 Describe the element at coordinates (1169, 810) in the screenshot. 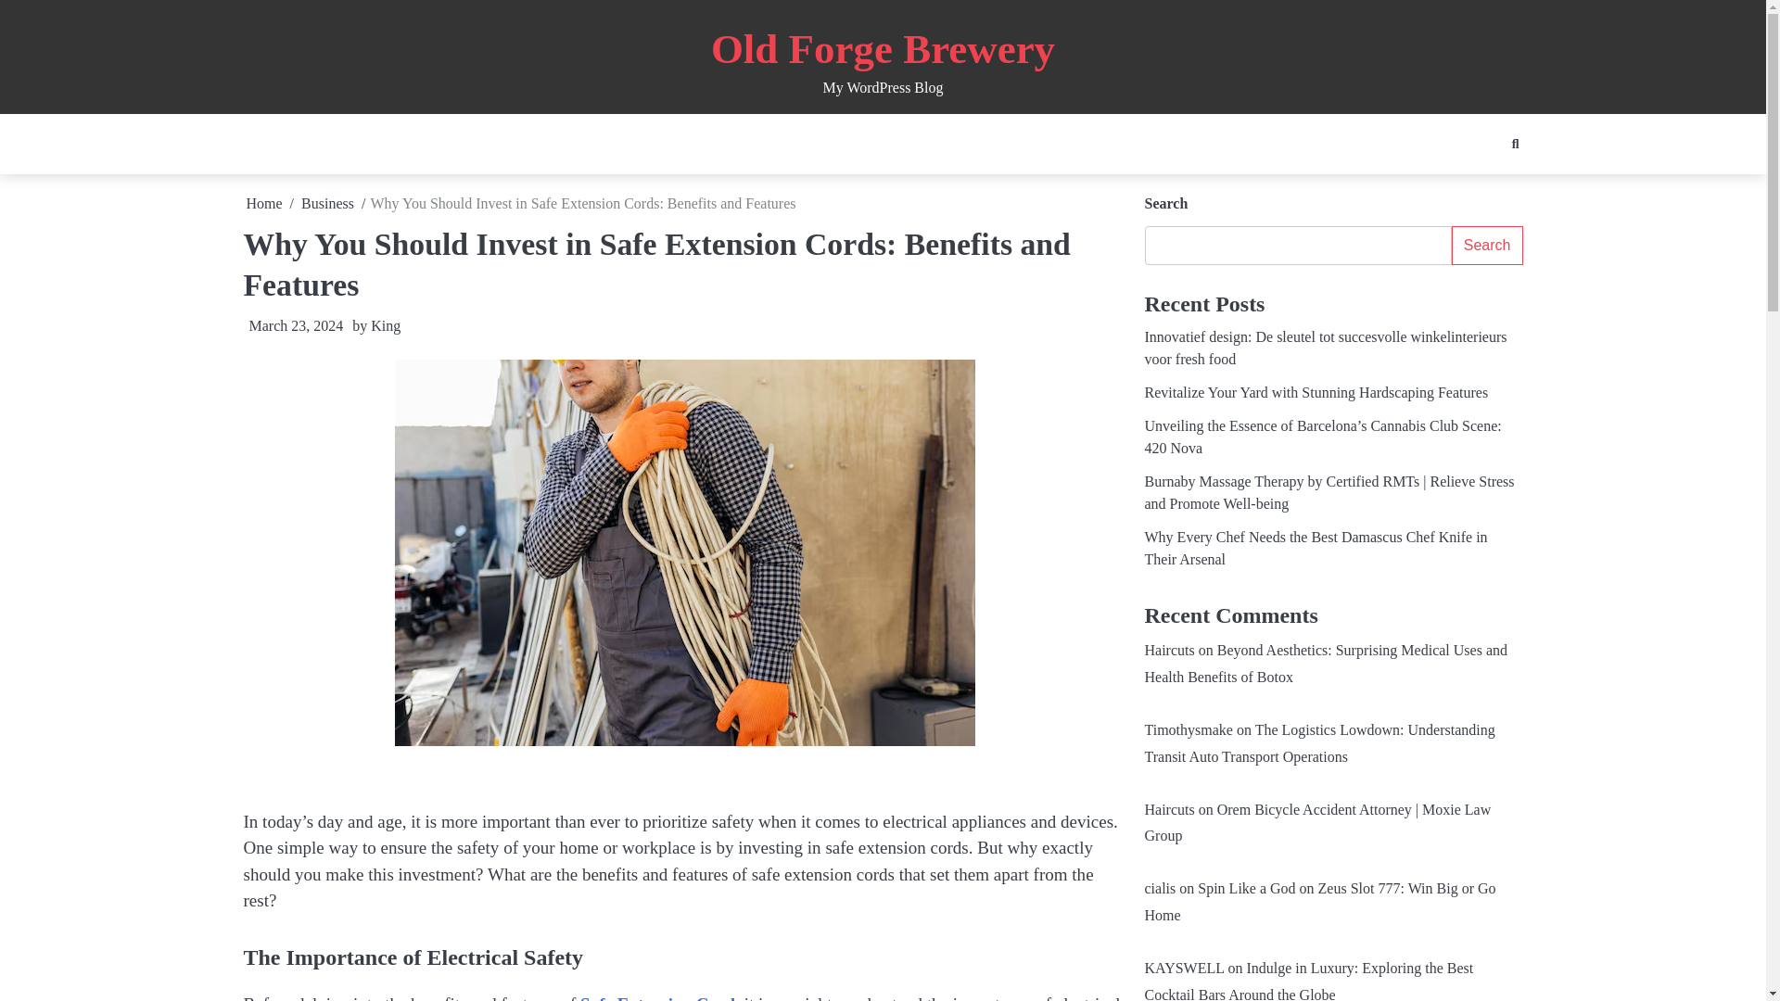

I see `Haircuts` at that location.